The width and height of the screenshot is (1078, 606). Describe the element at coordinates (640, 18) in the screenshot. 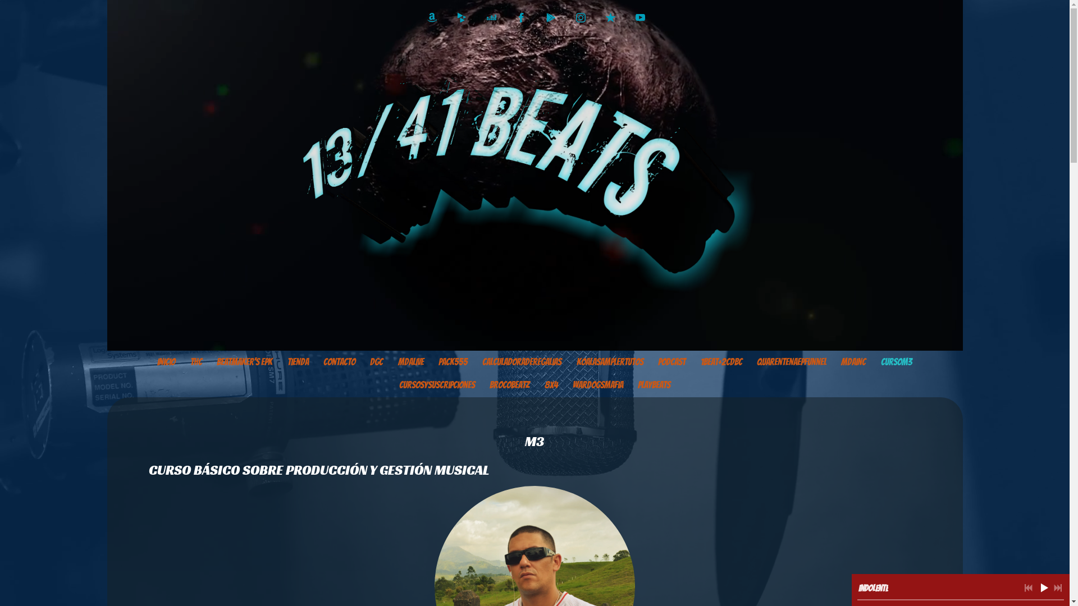

I see `https://www.youtube.com/Kabster1341` at that location.